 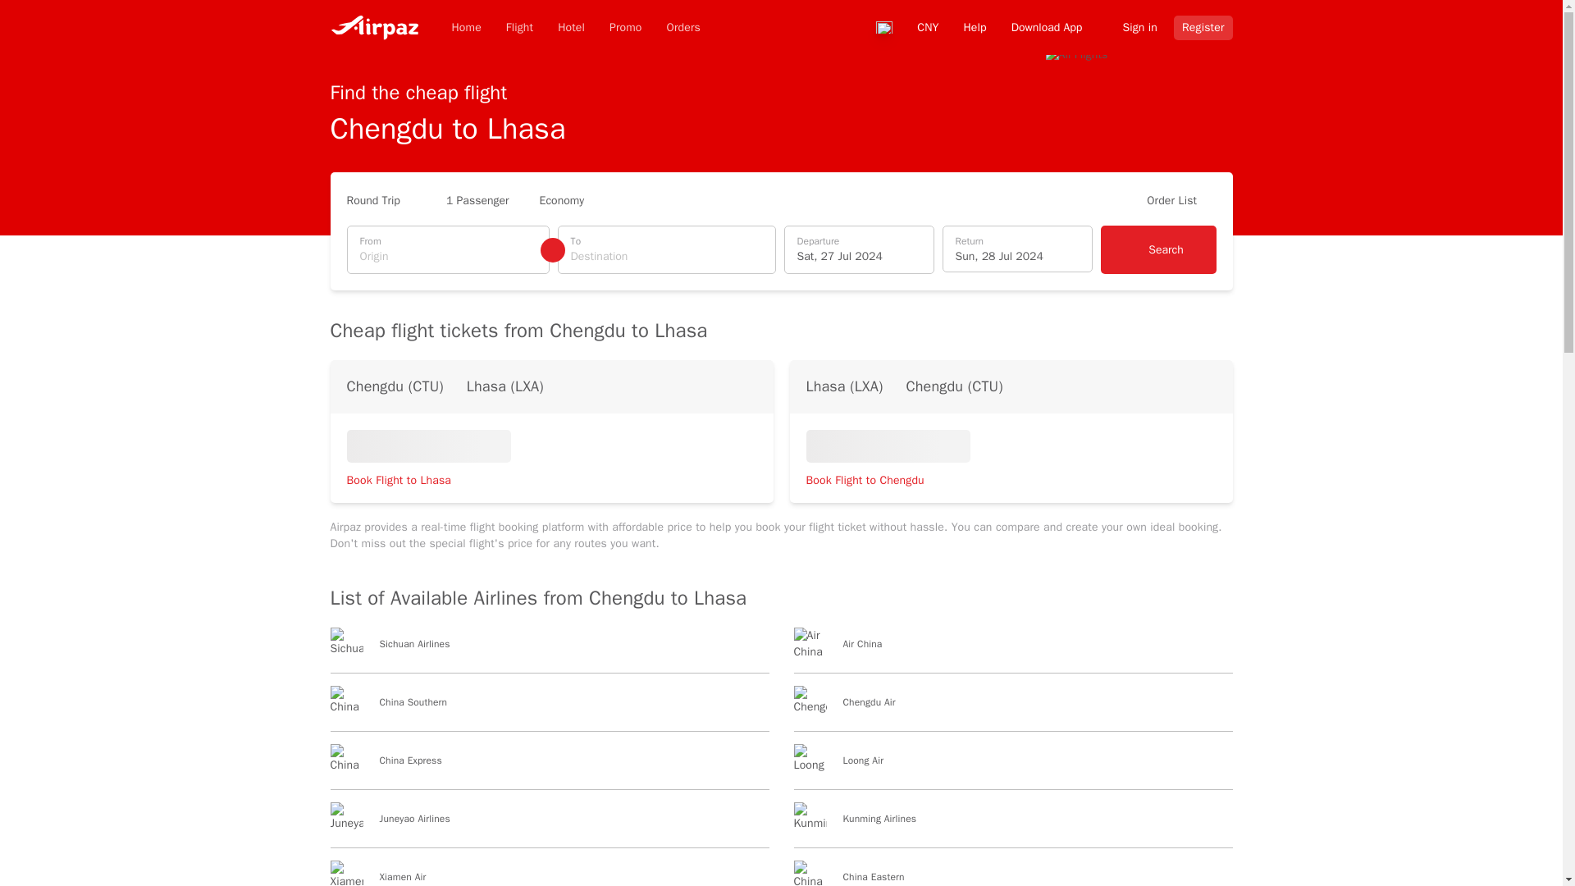 What do you see at coordinates (548, 650) in the screenshot?
I see `Sichuan Airlines` at bounding box center [548, 650].